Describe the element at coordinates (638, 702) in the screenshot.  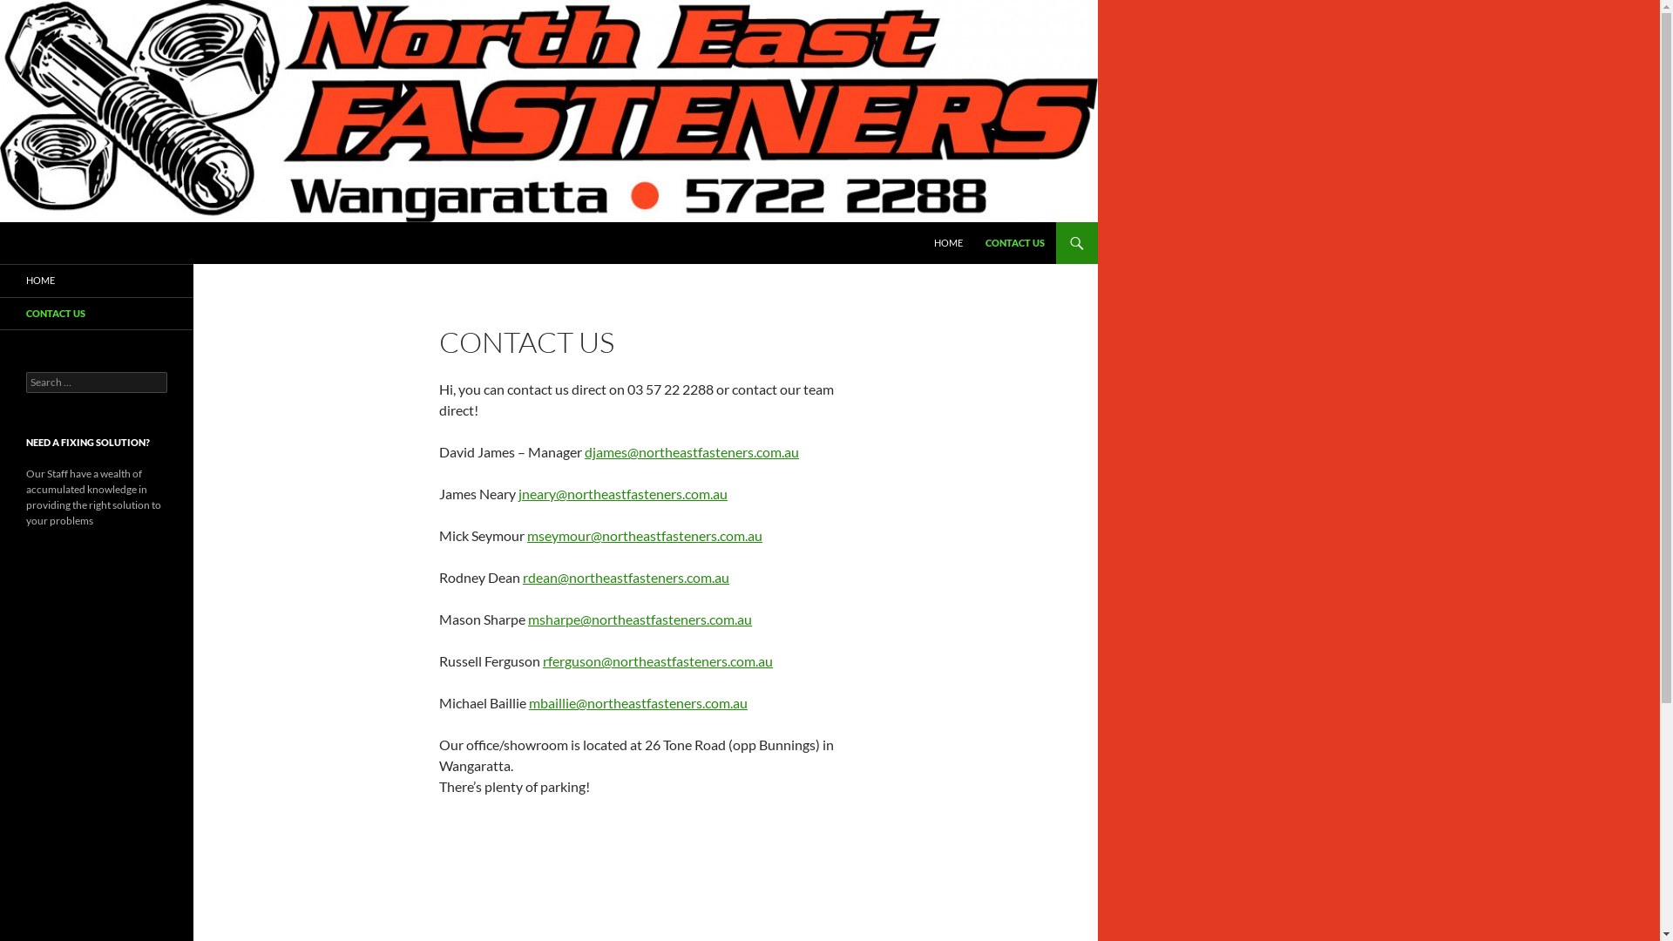
I see `mbaillie@northeastfasteners.com.au` at that location.